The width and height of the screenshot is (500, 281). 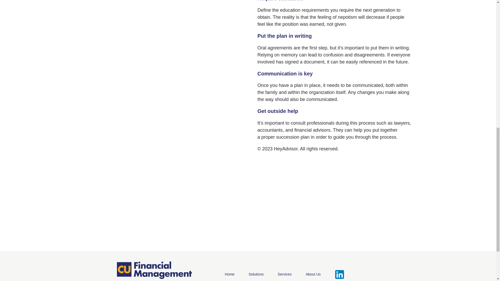 What do you see at coordinates (229, 274) in the screenshot?
I see `Home` at bounding box center [229, 274].